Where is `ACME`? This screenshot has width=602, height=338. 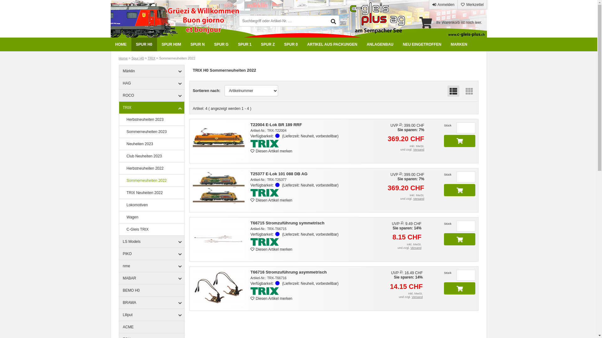
ACME is located at coordinates (152, 327).